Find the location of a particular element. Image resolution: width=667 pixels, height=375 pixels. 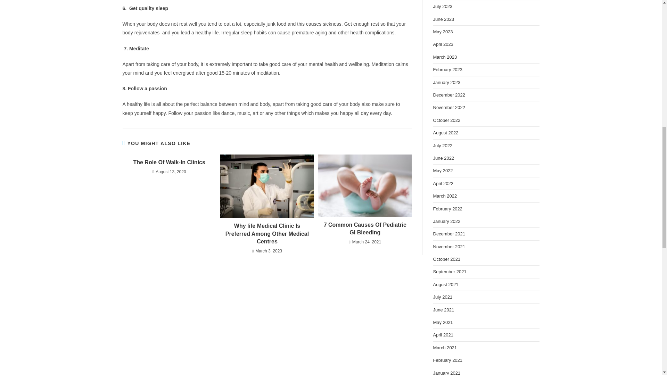

March 2023 is located at coordinates (445, 57).